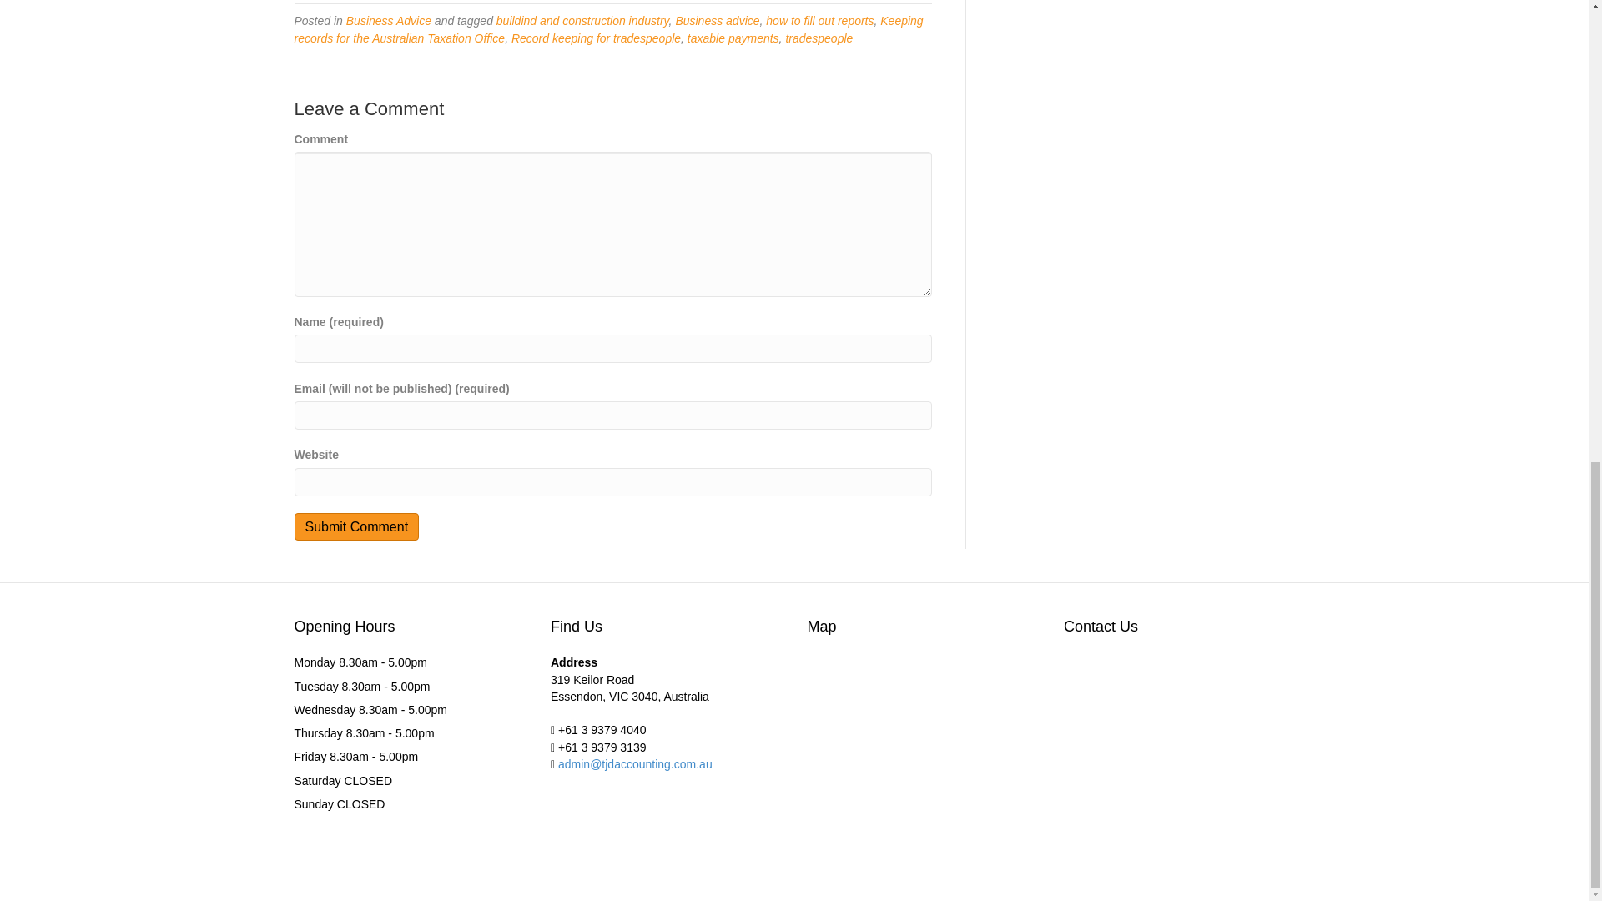 This screenshot has height=901, width=1602. What do you see at coordinates (582, 21) in the screenshot?
I see `buildind and construction industry` at bounding box center [582, 21].